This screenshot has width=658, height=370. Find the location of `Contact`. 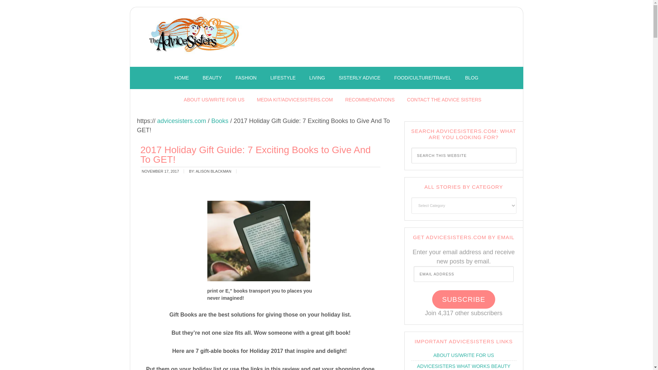

Contact is located at coordinates (444, 100).